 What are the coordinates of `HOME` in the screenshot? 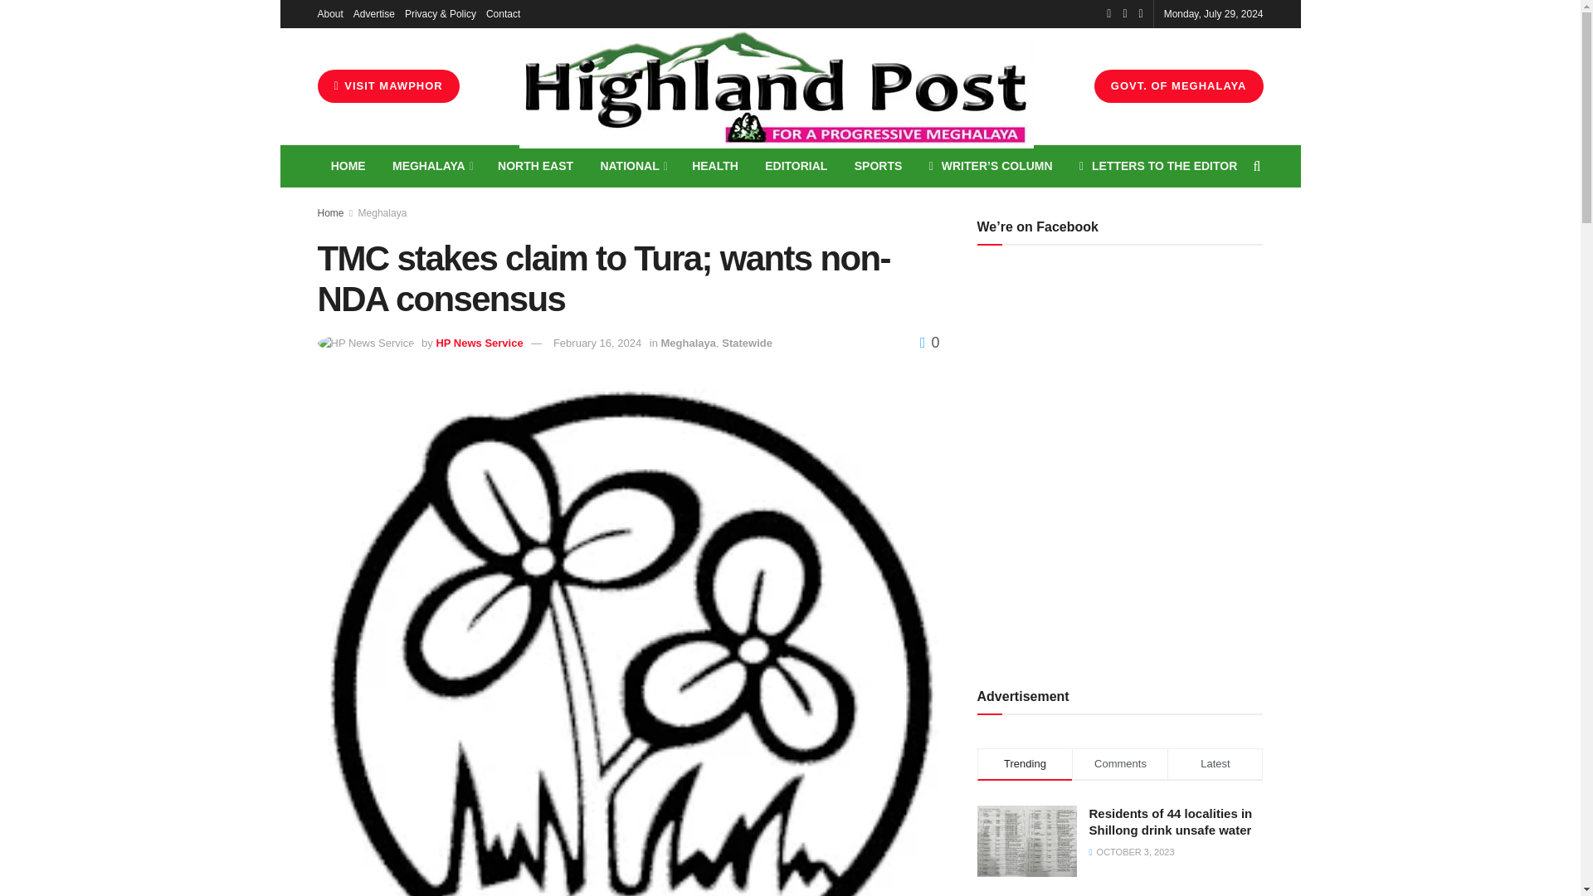 It's located at (348, 166).